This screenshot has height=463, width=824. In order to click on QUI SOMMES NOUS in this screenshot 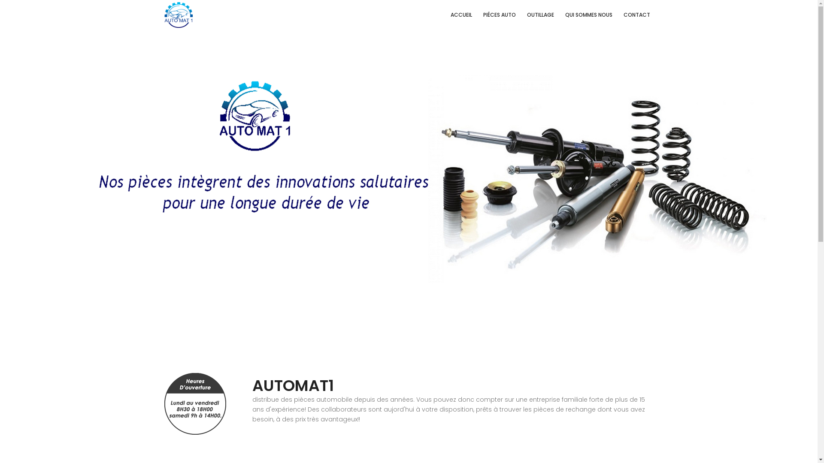, I will do `click(588, 15)`.